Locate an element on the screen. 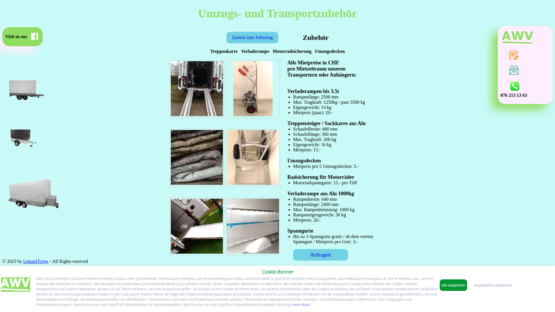 The height and width of the screenshot is (312, 555). Rampe aus Alu bis 1000kg is located at coordinates (197, 252).